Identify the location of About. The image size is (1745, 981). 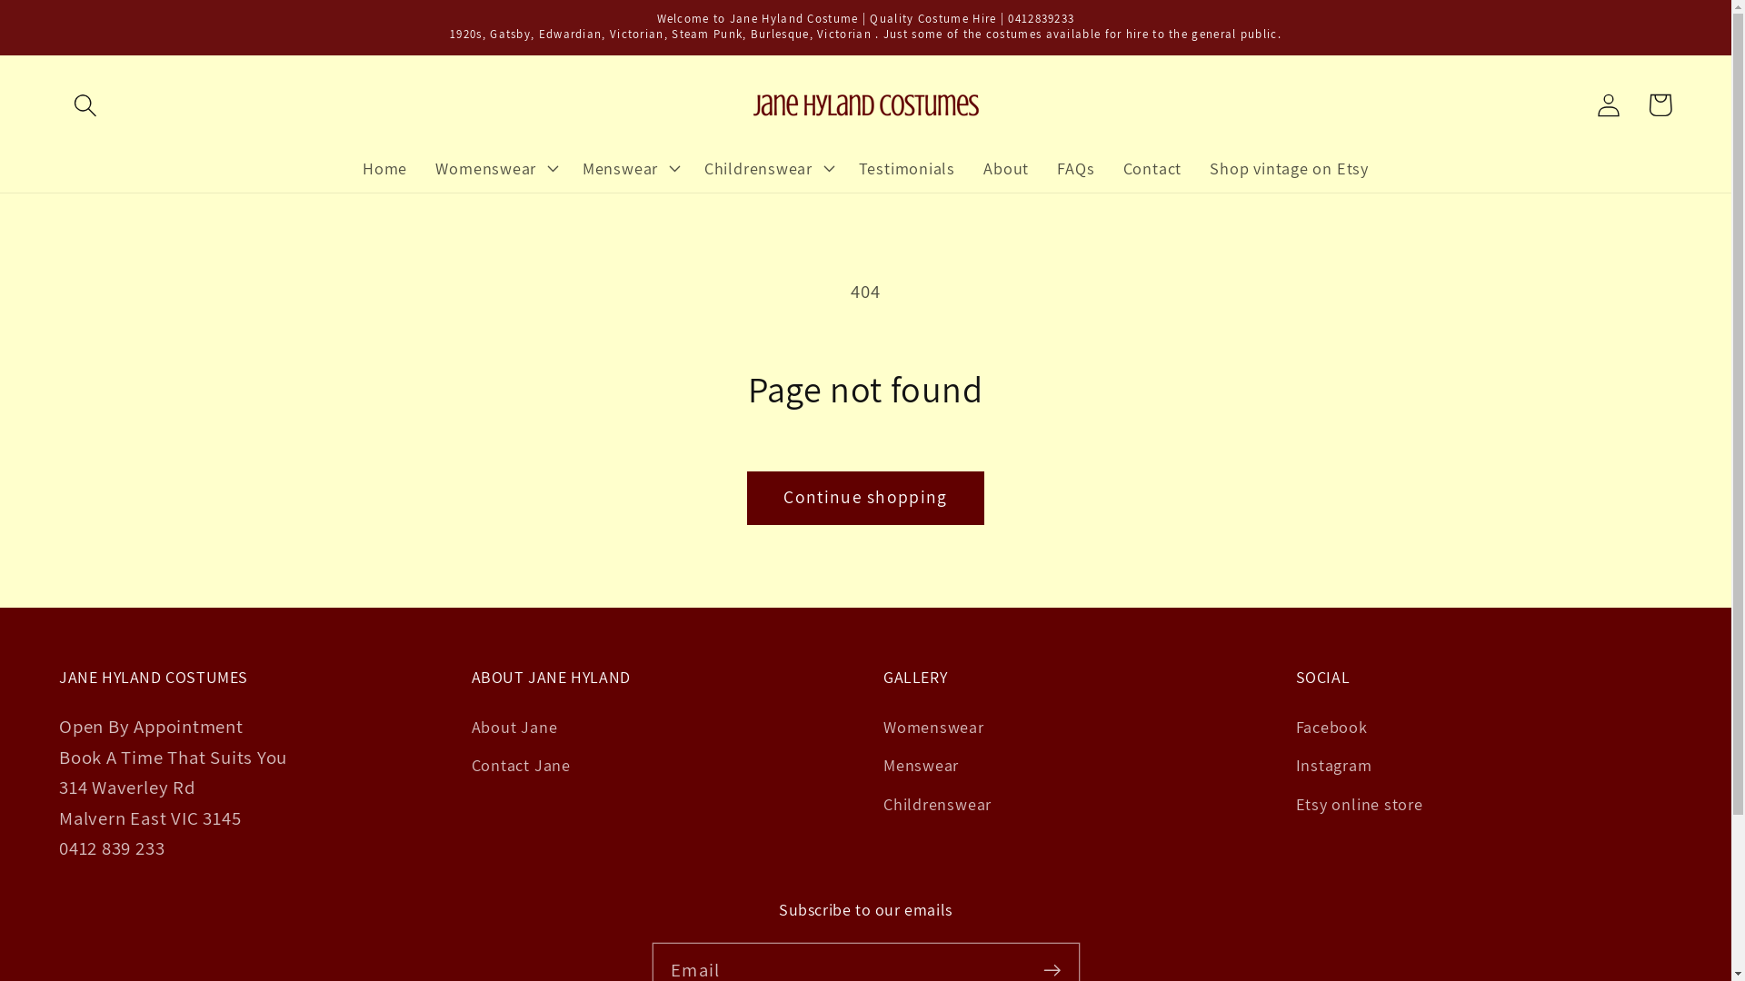
(1007, 168).